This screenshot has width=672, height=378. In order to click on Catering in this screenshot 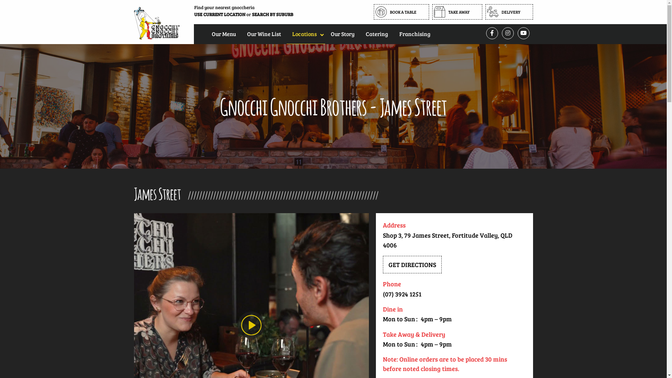, I will do `click(377, 34)`.